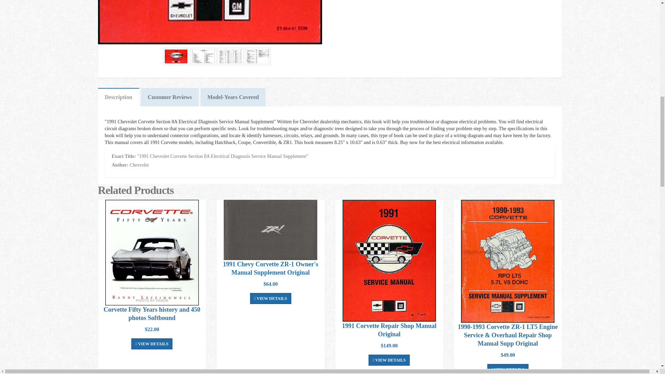 The height and width of the screenshot is (374, 665). I want to click on Customer Reviews, so click(170, 97).